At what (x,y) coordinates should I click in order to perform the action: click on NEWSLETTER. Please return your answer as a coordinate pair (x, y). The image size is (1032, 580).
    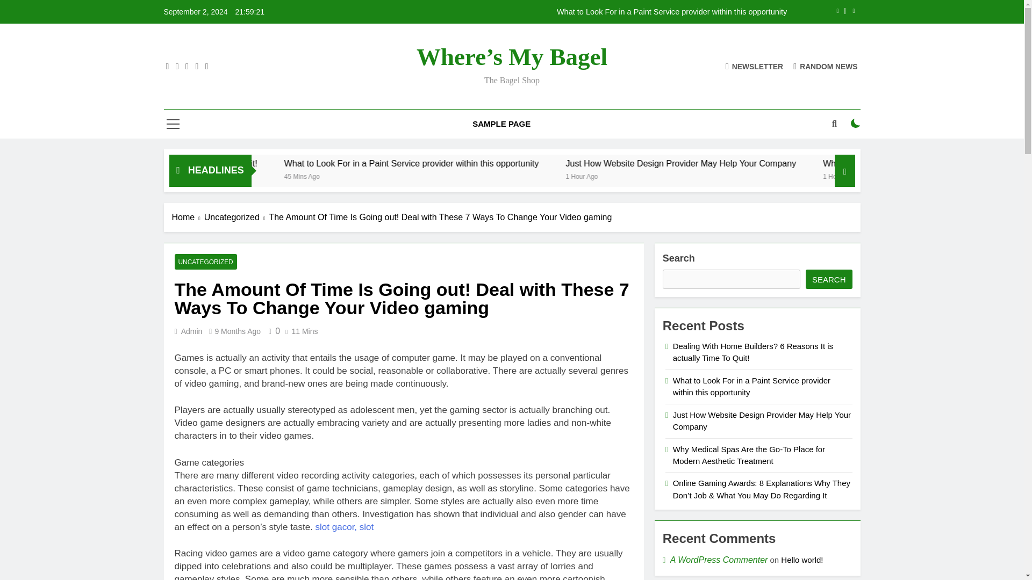
    Looking at the image, I should click on (754, 66).